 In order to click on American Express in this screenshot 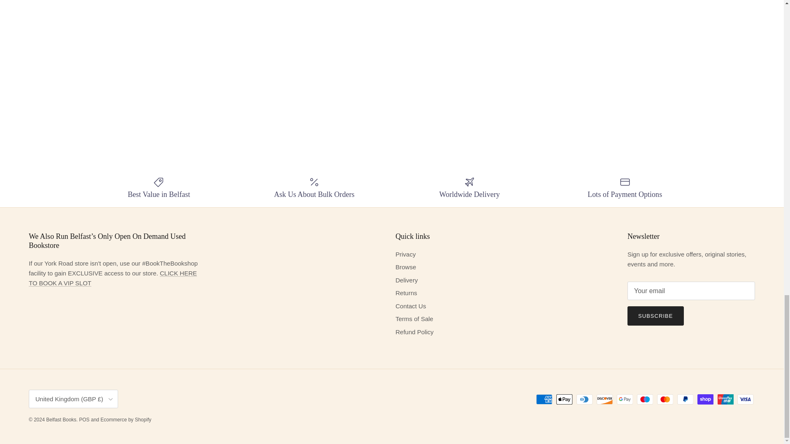, I will do `click(544, 399)`.